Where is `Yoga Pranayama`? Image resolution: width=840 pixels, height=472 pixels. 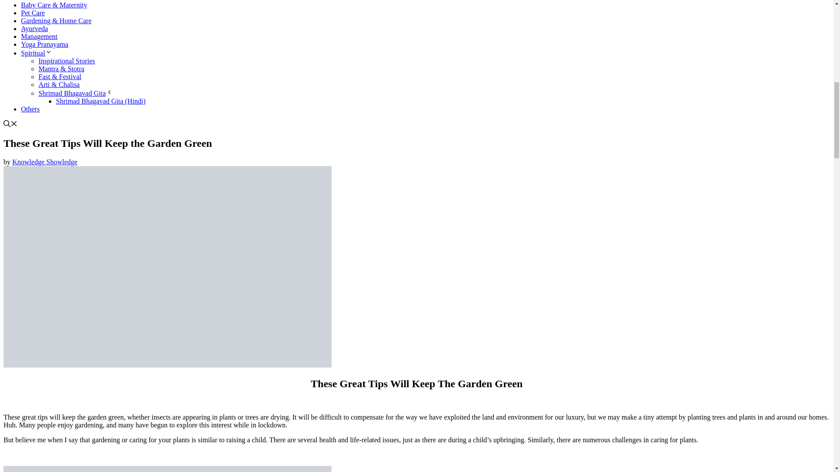 Yoga Pranayama is located at coordinates (45, 44).